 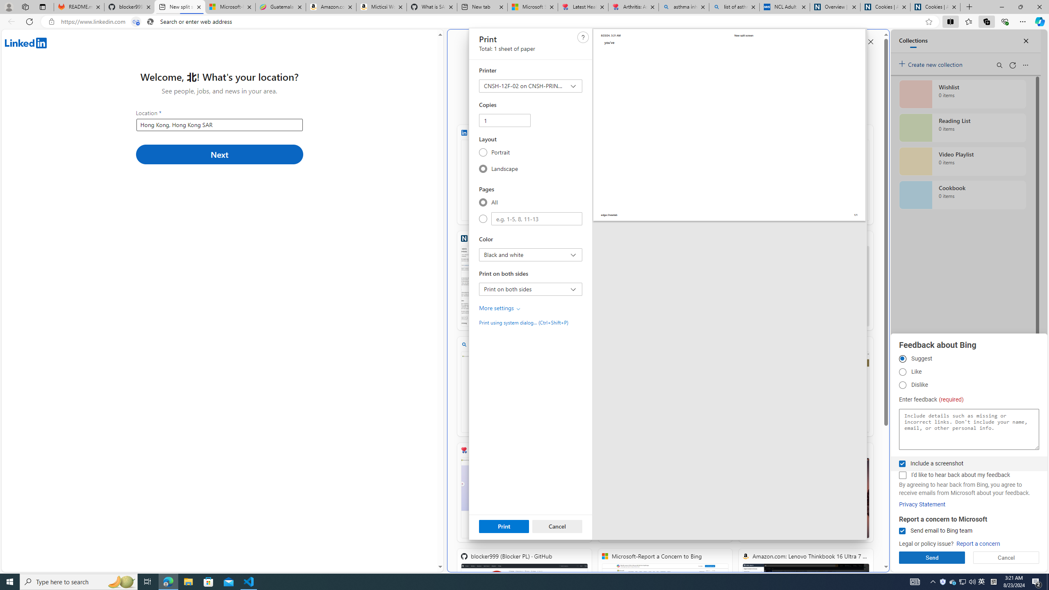 I want to click on Custom, so click(x=483, y=219).